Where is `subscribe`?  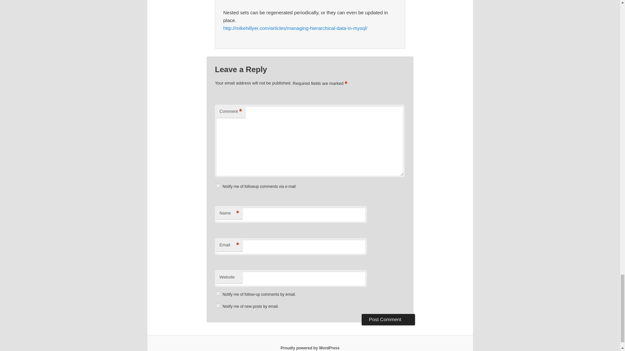 subscribe is located at coordinates (218, 305).